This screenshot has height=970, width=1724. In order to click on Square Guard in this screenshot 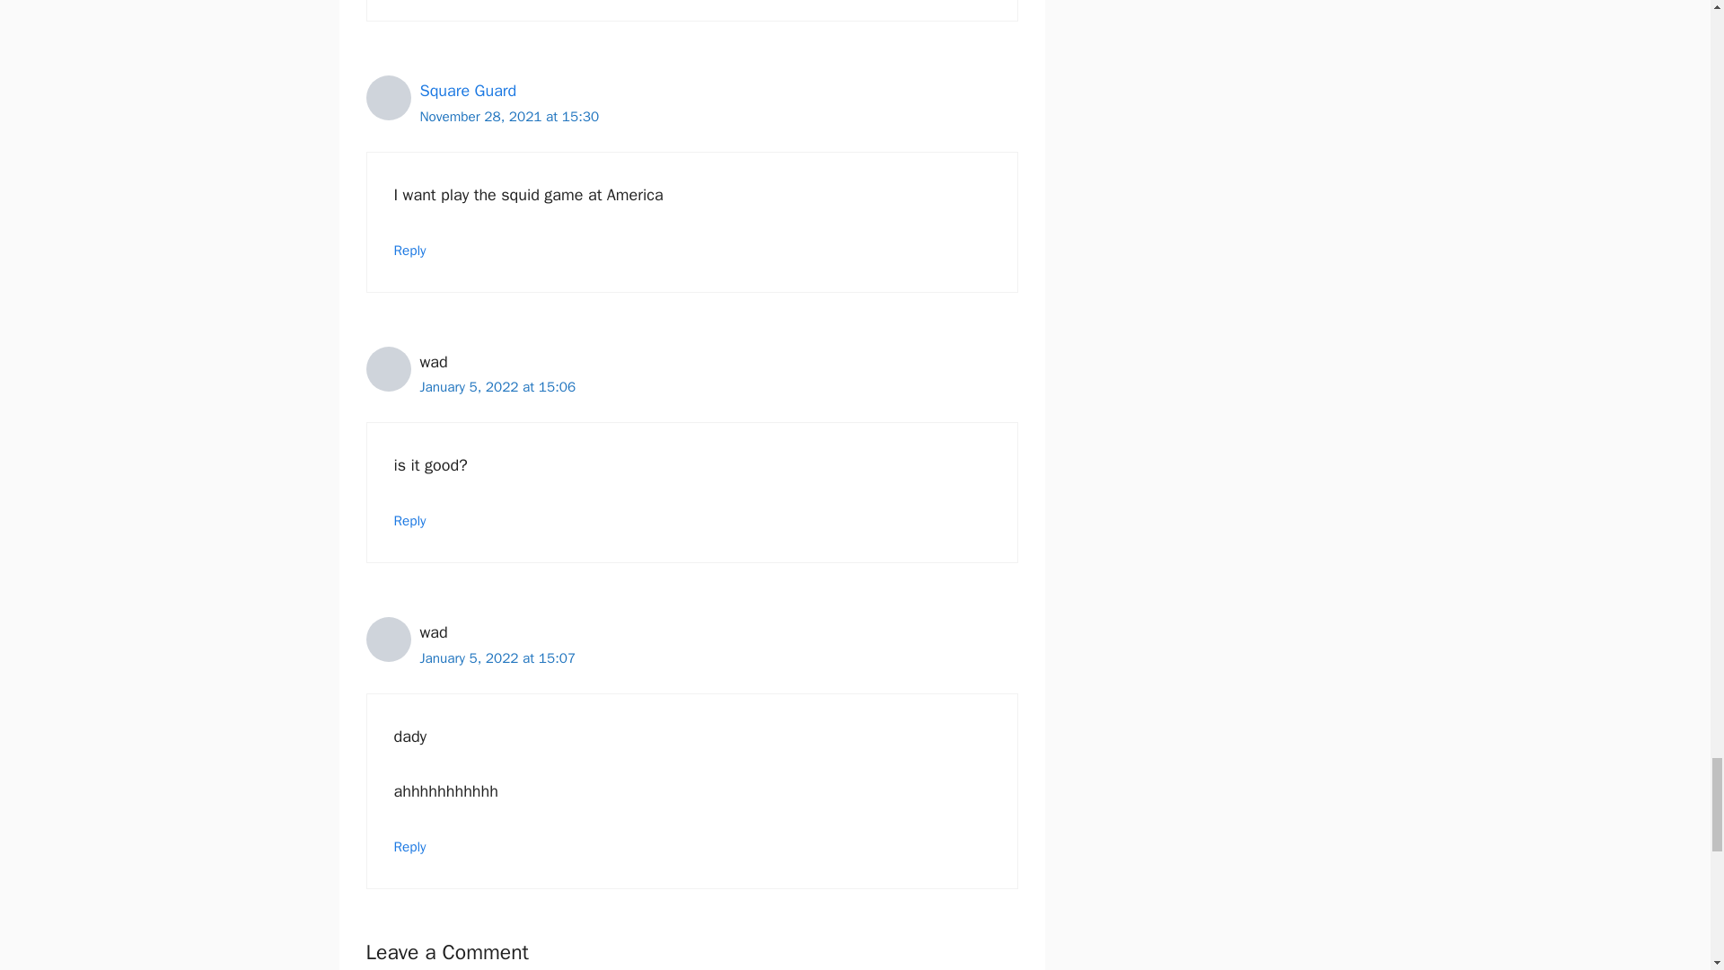, I will do `click(469, 90)`.